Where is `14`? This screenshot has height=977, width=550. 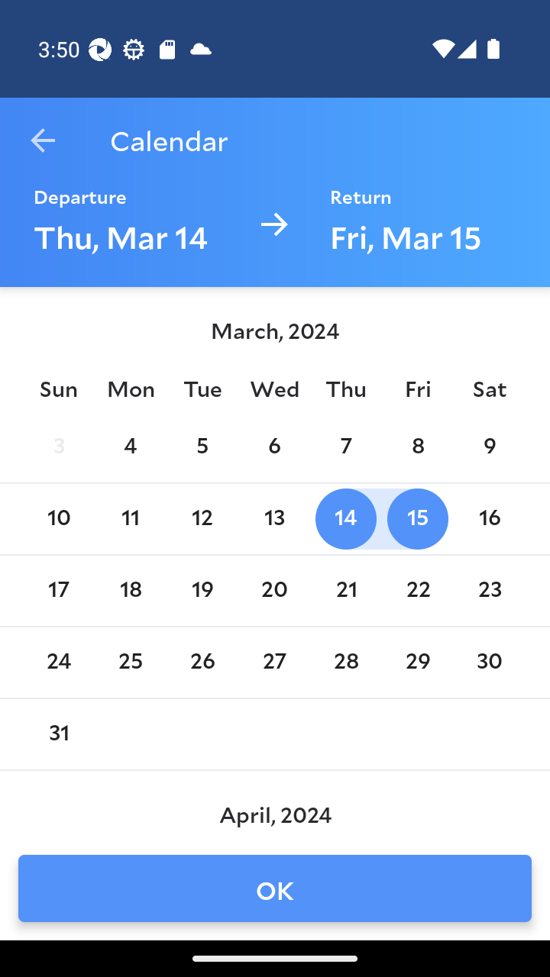 14 is located at coordinates (346, 519).